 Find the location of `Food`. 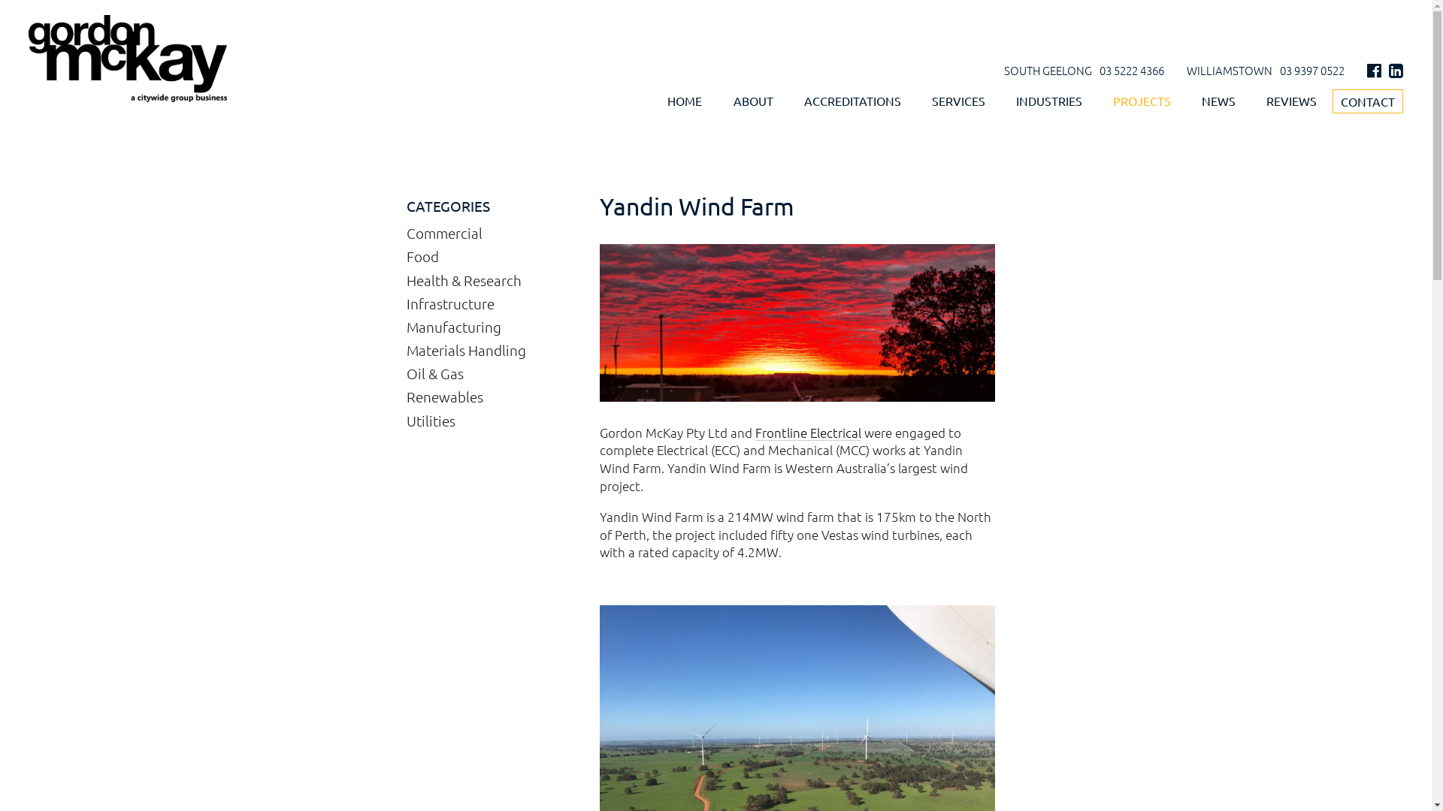

Food is located at coordinates (422, 256).